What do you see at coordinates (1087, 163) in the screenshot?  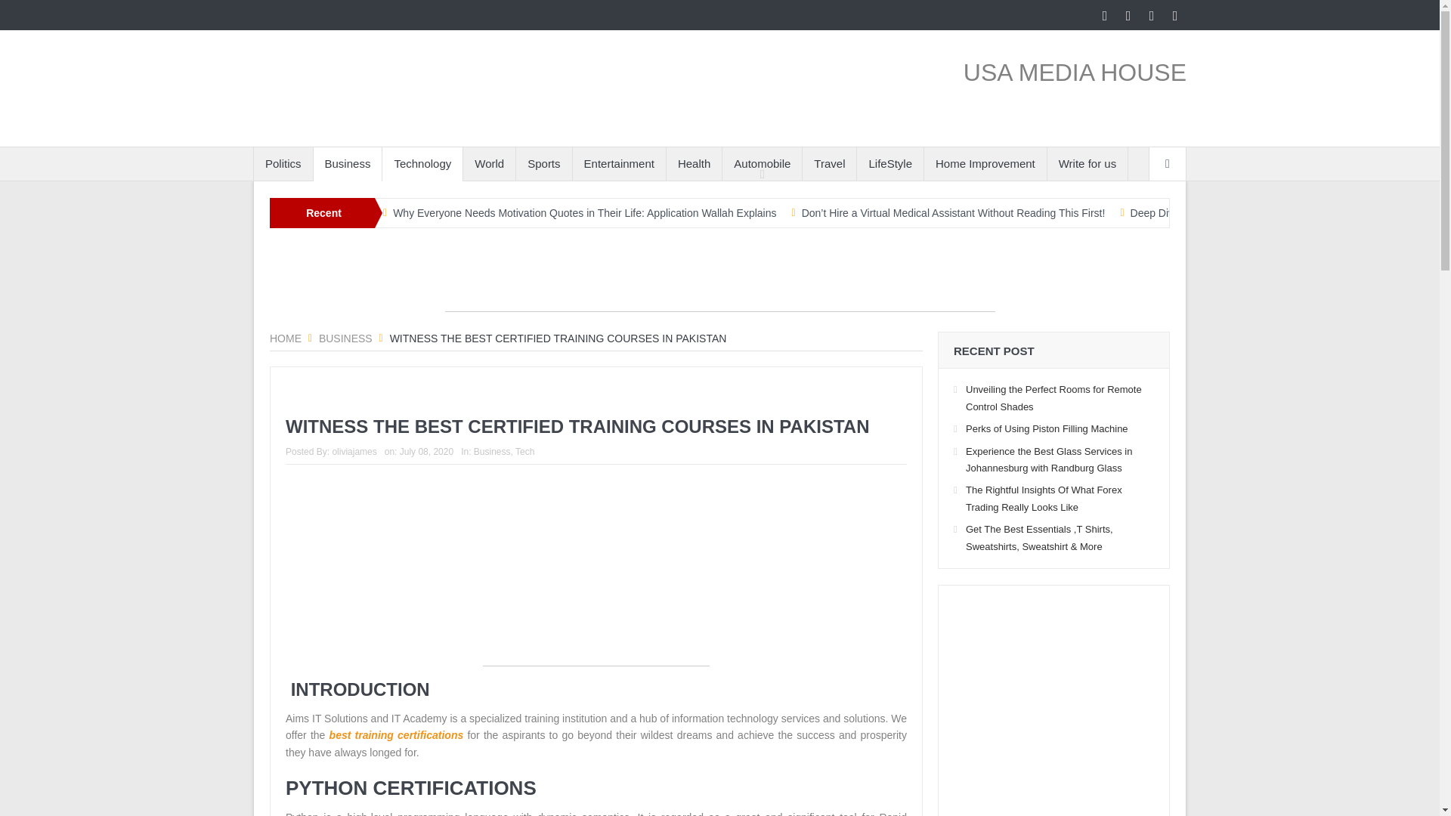 I see `Write for us` at bounding box center [1087, 163].